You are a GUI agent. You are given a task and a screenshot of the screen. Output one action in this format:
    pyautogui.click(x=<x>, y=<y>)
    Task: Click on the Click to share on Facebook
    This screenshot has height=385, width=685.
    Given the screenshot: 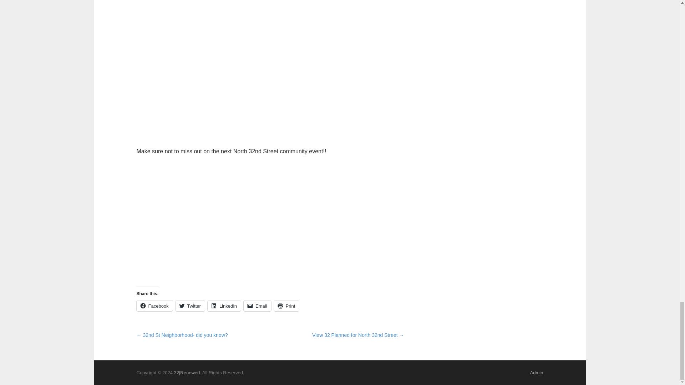 What is the action you would take?
    pyautogui.click(x=154, y=306)
    